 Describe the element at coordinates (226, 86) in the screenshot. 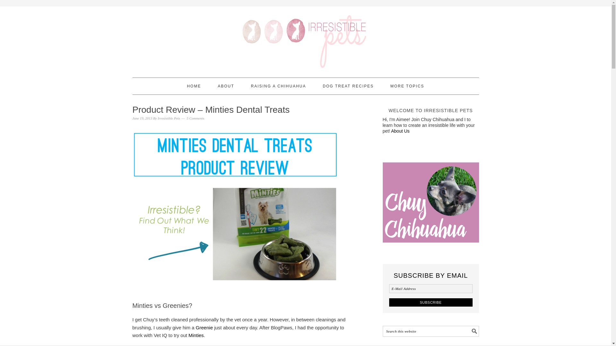

I see `ABOUT` at that location.